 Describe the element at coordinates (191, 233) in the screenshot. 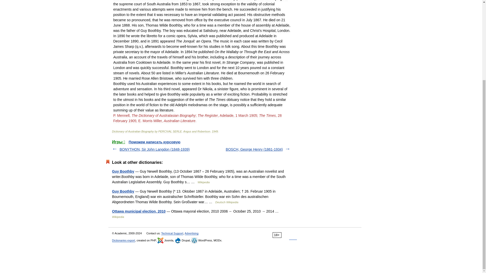

I see `Advertising` at that location.